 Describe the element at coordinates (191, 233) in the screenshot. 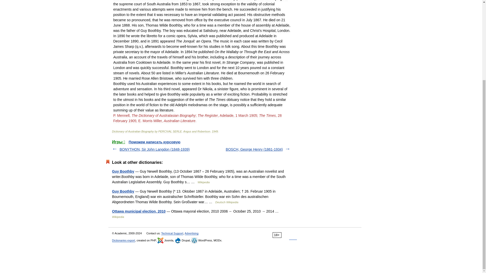

I see `Advertising` at that location.